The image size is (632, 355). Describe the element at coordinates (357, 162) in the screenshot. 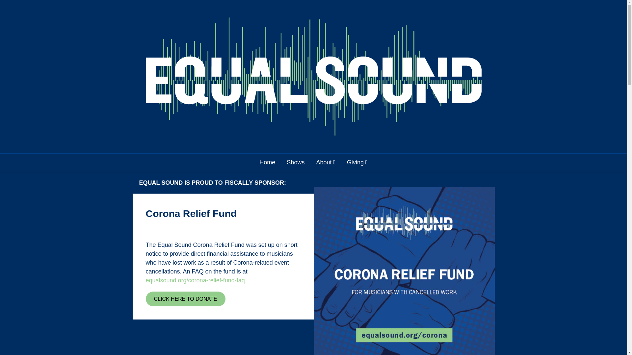

I see `Giving` at that location.